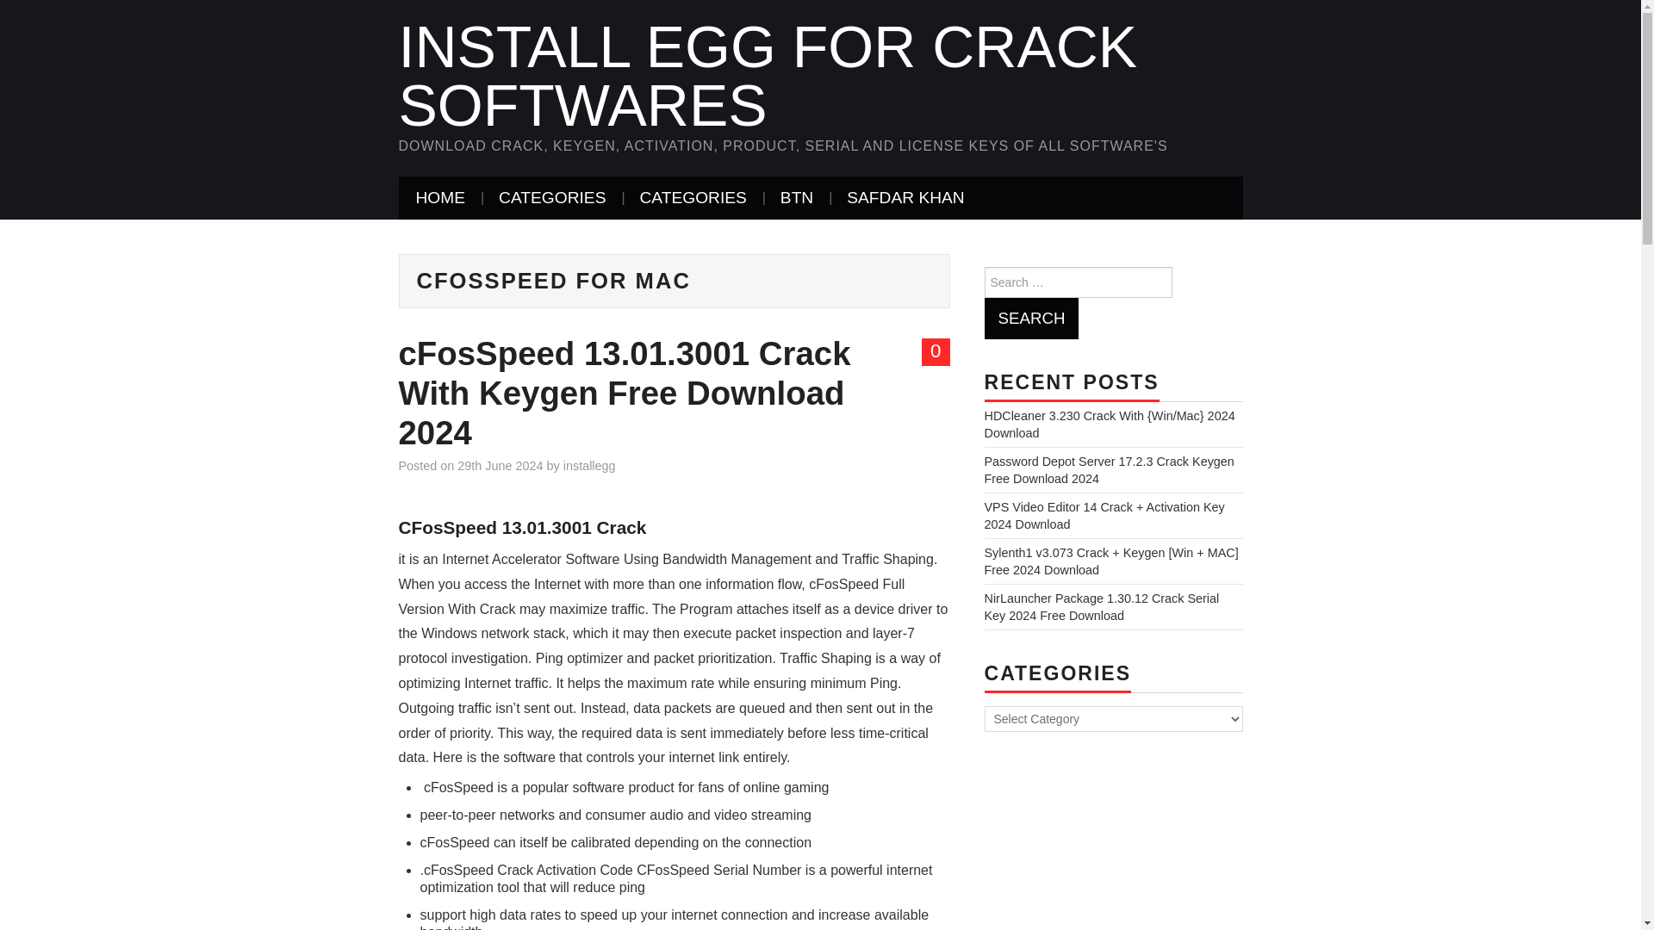 The width and height of the screenshot is (1654, 930). Describe the element at coordinates (936, 352) in the screenshot. I see `0` at that location.